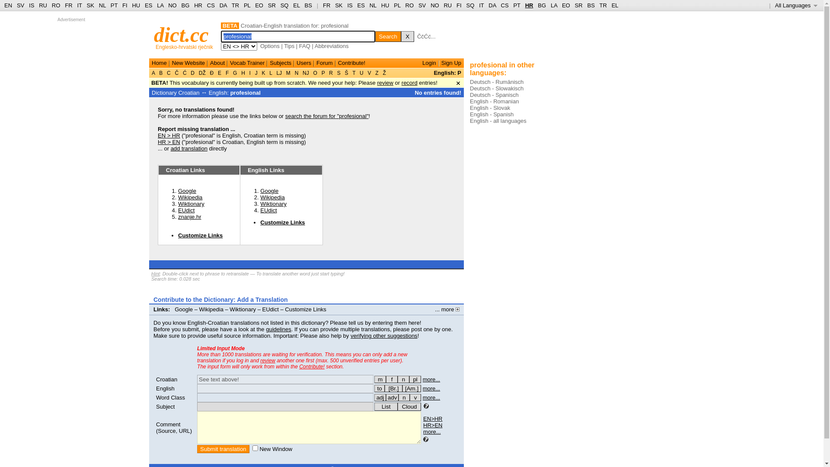 The width and height of the screenshot is (830, 467). I want to click on New Website, so click(188, 63).